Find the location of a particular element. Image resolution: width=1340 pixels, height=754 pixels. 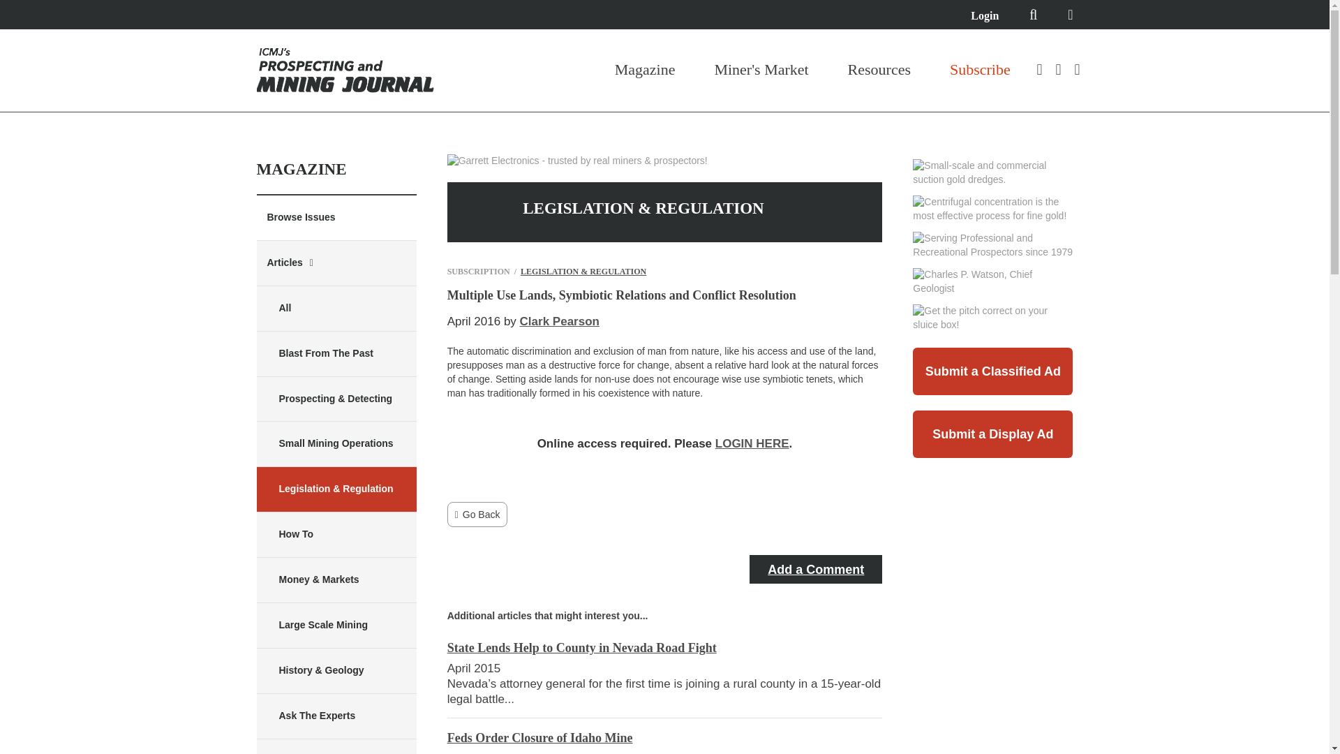

Resources is located at coordinates (879, 70).